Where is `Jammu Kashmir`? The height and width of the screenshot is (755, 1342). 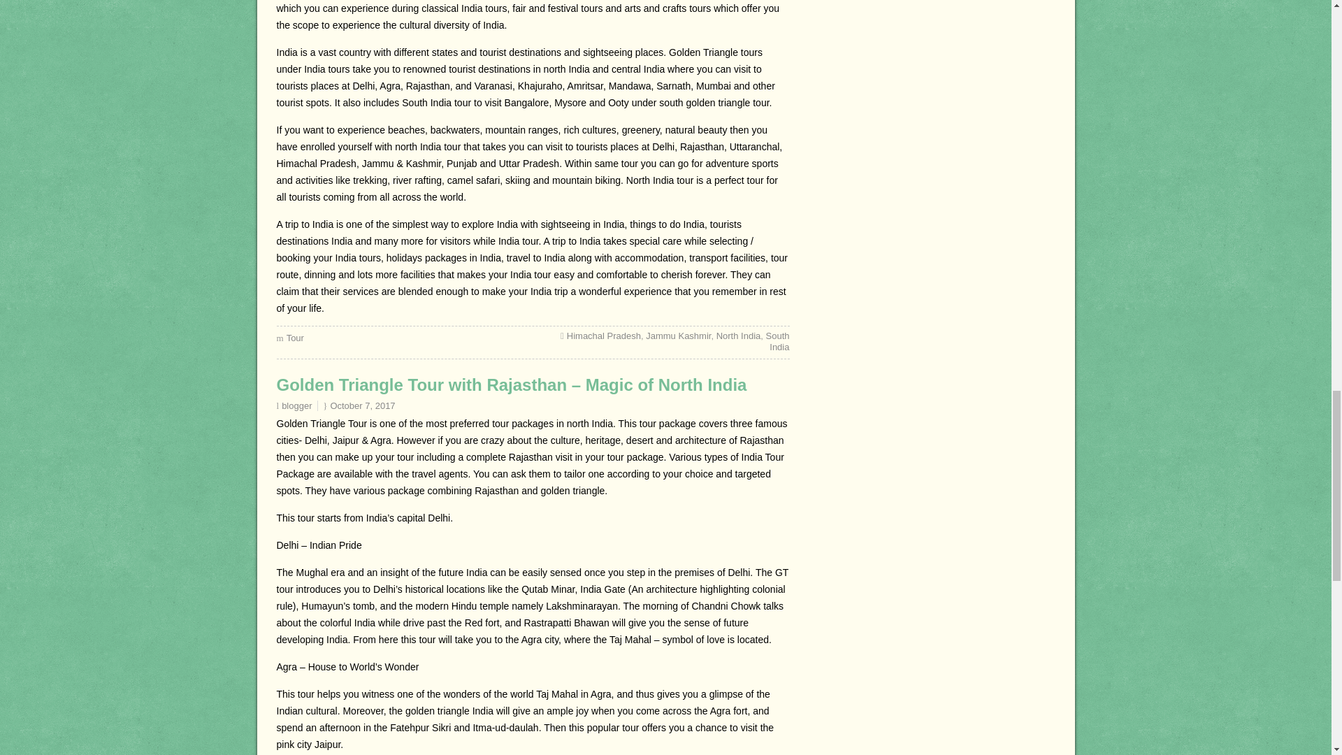 Jammu Kashmir is located at coordinates (678, 336).